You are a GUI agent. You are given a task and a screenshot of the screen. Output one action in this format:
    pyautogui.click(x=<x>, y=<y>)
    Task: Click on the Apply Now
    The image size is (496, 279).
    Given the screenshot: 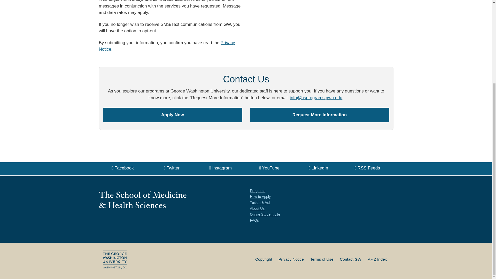 What is the action you would take?
    pyautogui.click(x=172, y=115)
    